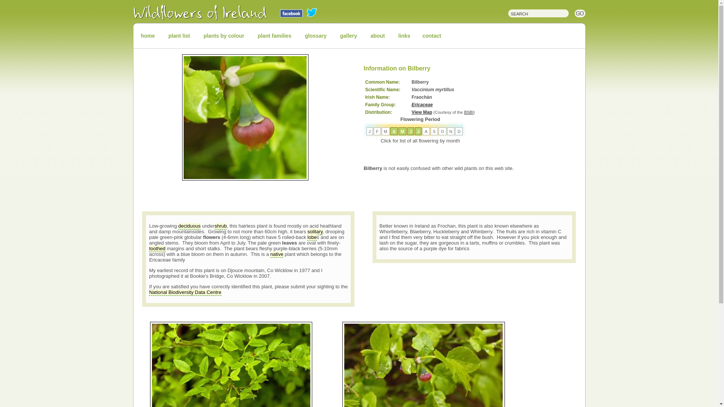 The height and width of the screenshot is (407, 724). Describe the element at coordinates (404, 35) in the screenshot. I see `links` at that location.